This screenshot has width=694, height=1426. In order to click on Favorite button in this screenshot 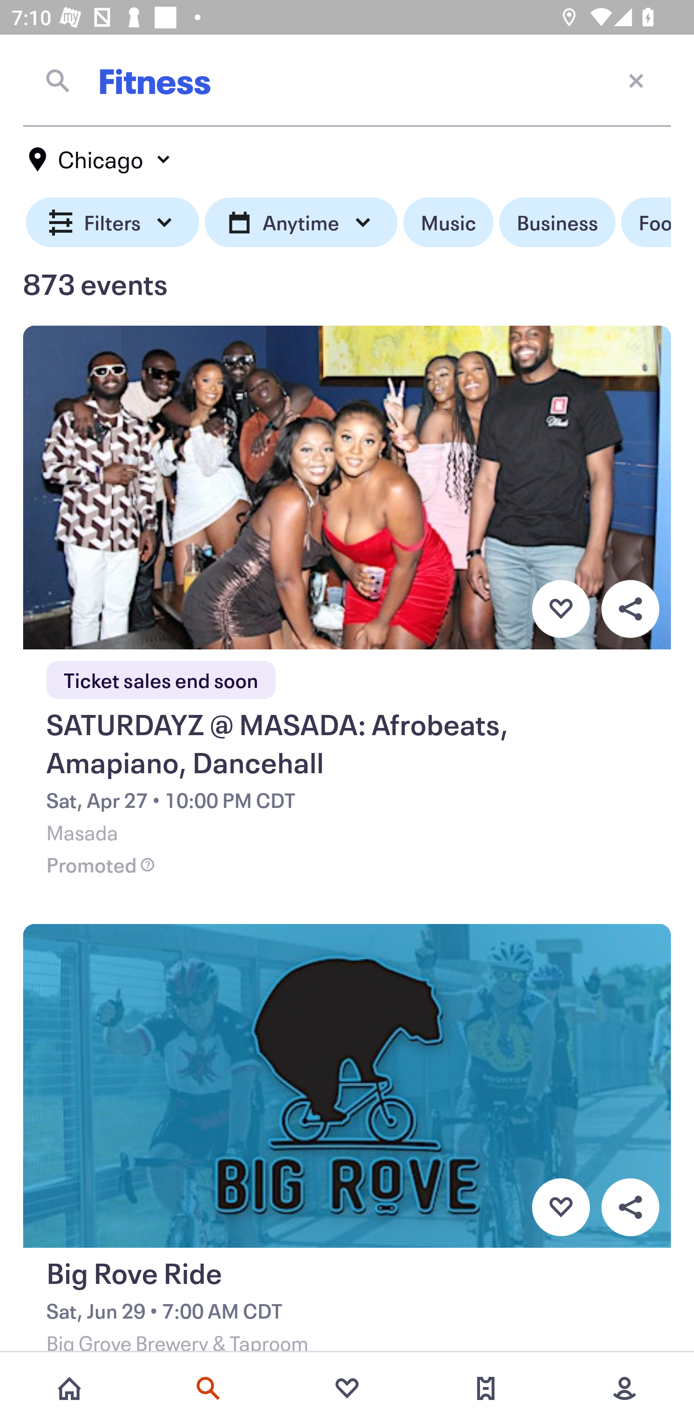, I will do `click(561, 1207)`.